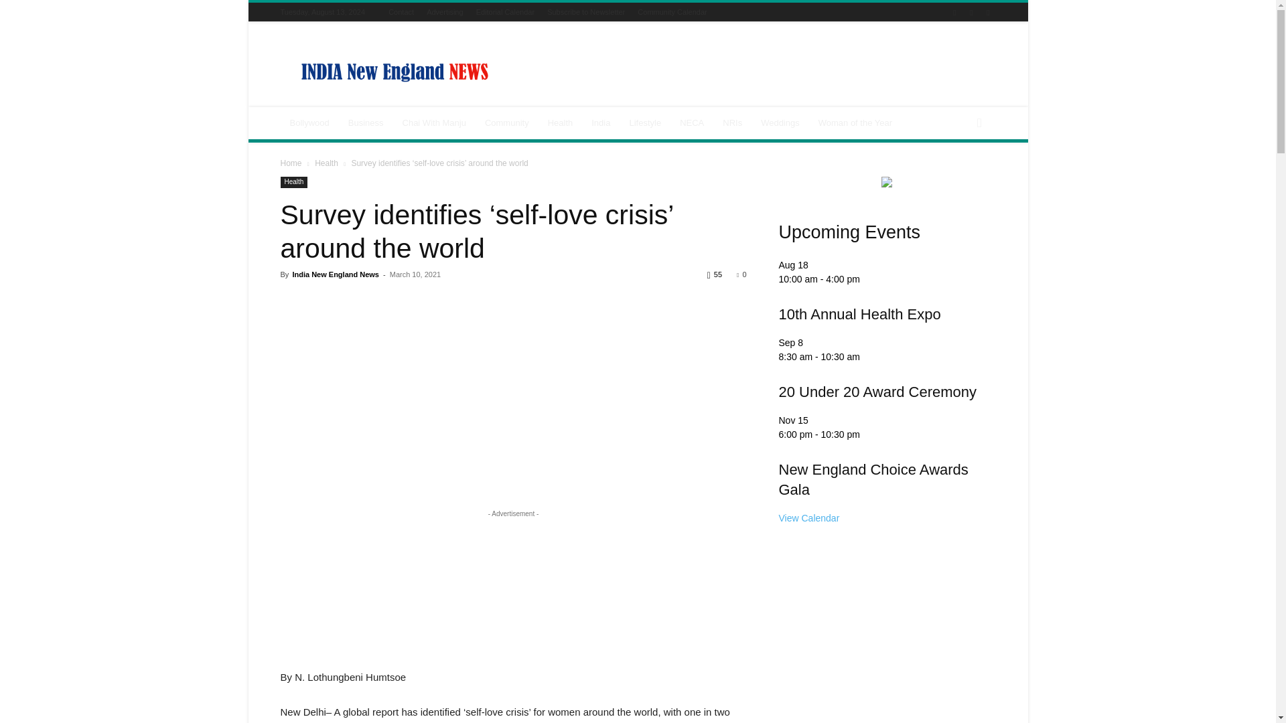 This screenshot has height=723, width=1286. I want to click on Weddings, so click(780, 123).